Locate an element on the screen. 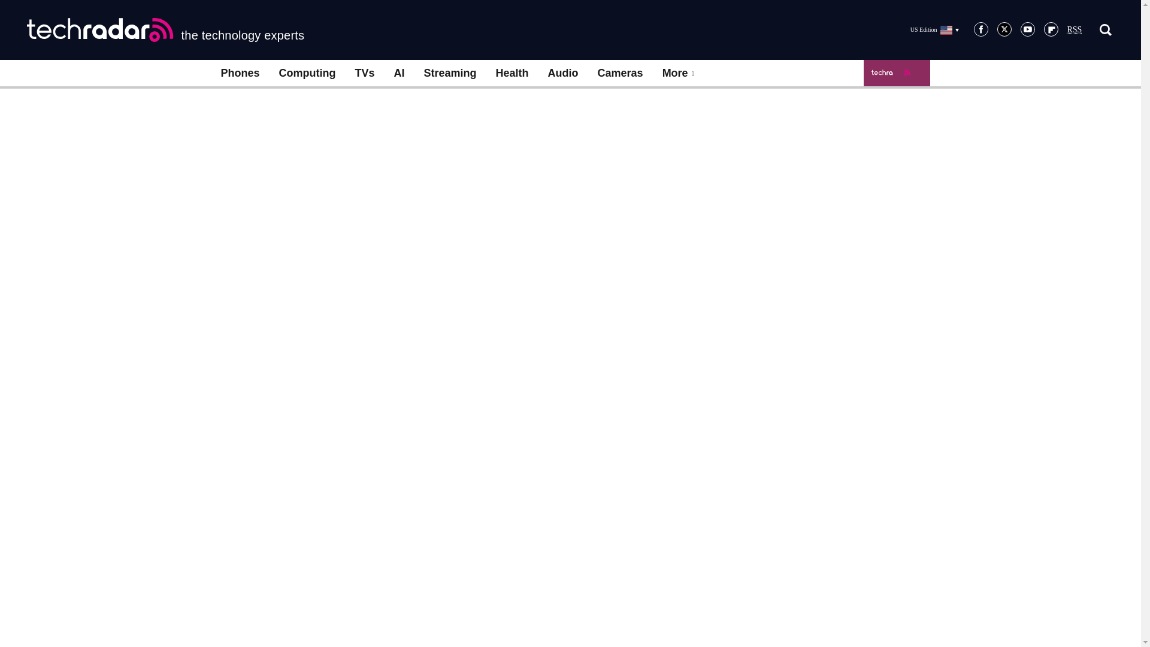  RSS is located at coordinates (1075, 30).